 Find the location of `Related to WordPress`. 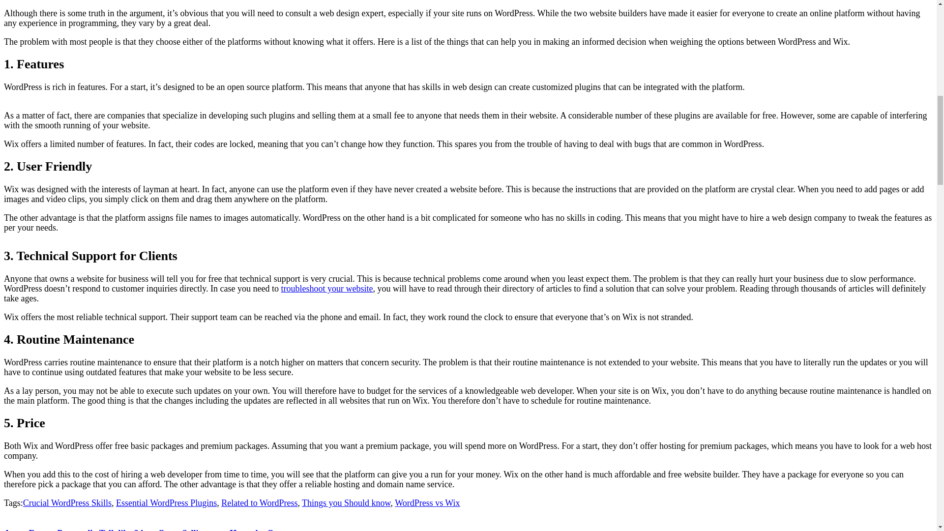

Related to WordPress is located at coordinates (259, 502).